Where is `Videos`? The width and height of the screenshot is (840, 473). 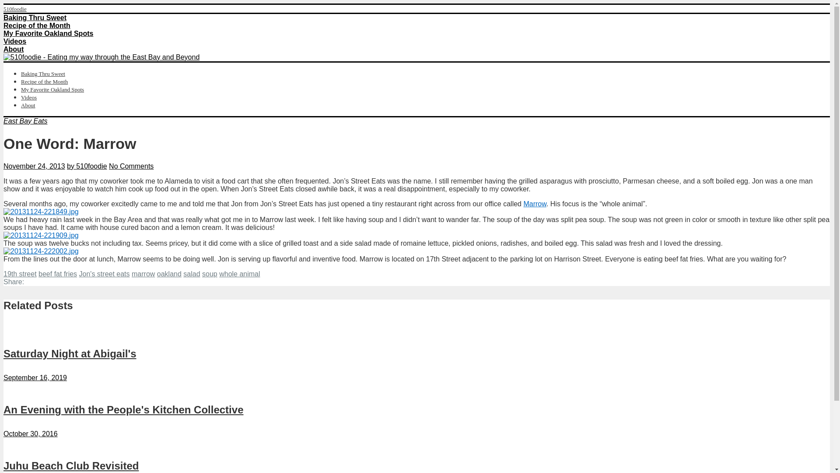 Videos is located at coordinates (14, 41).